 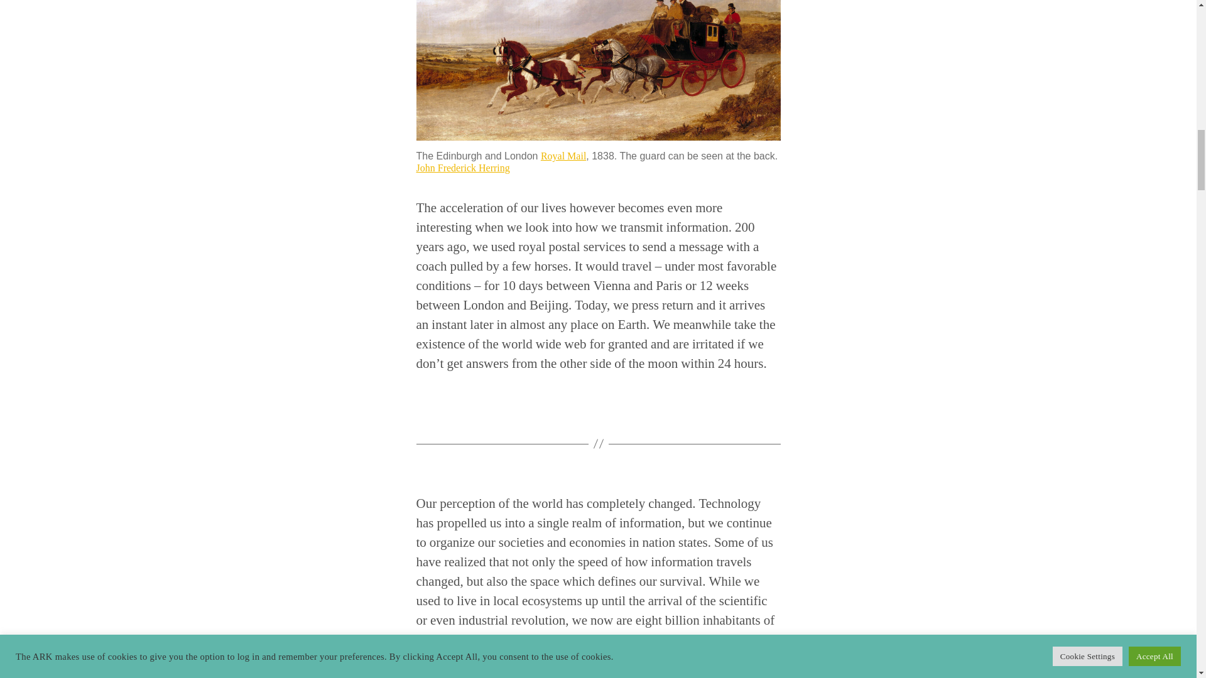 I want to click on Royal Mail, so click(x=563, y=156).